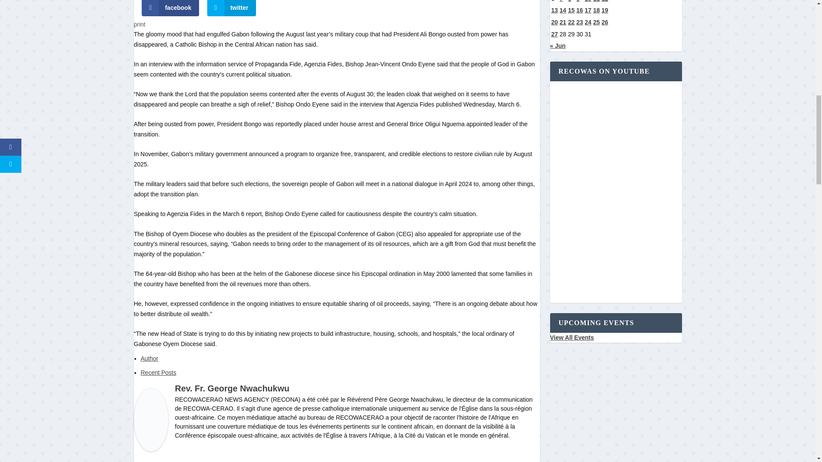  I want to click on Author, so click(149, 358).